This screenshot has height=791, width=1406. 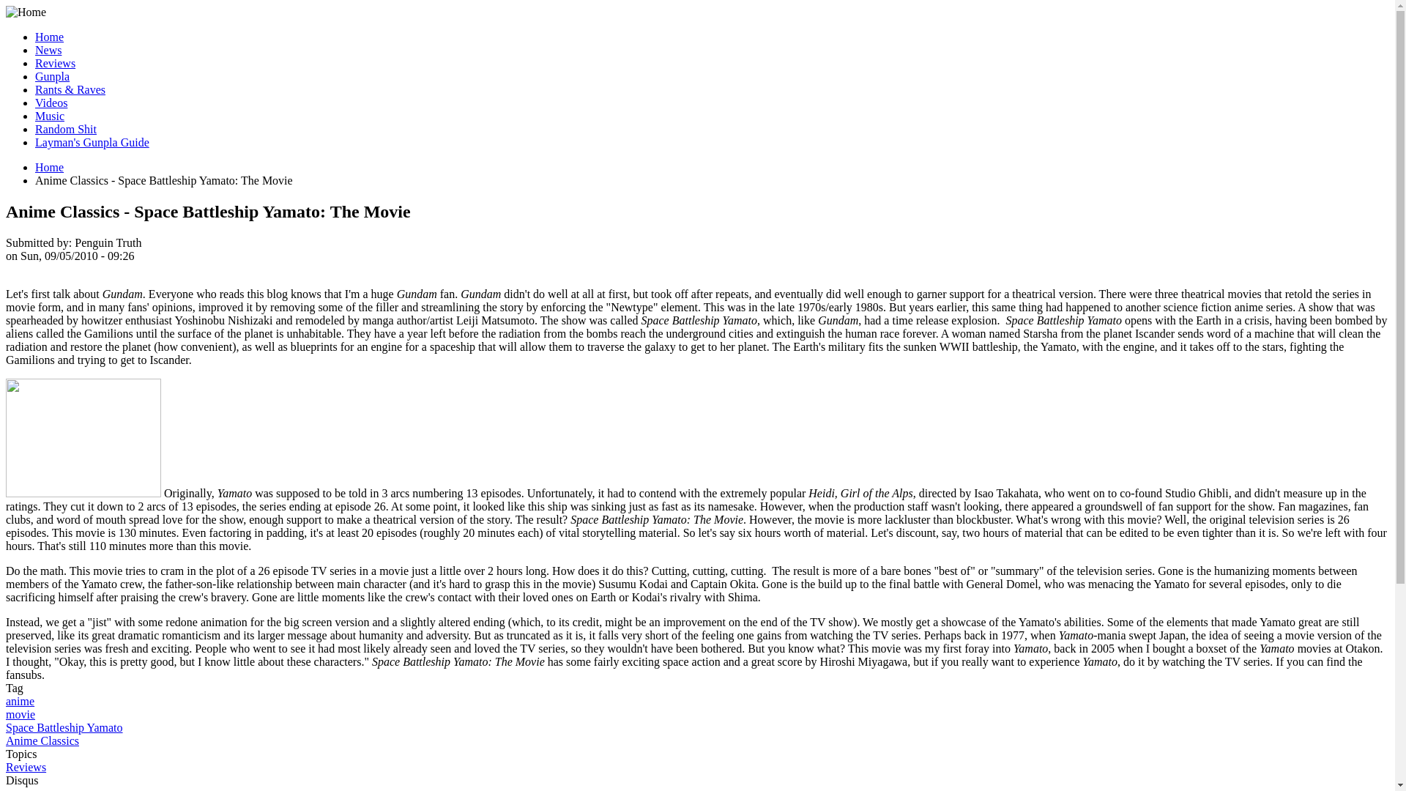 I want to click on Reviews, so click(x=26, y=767).